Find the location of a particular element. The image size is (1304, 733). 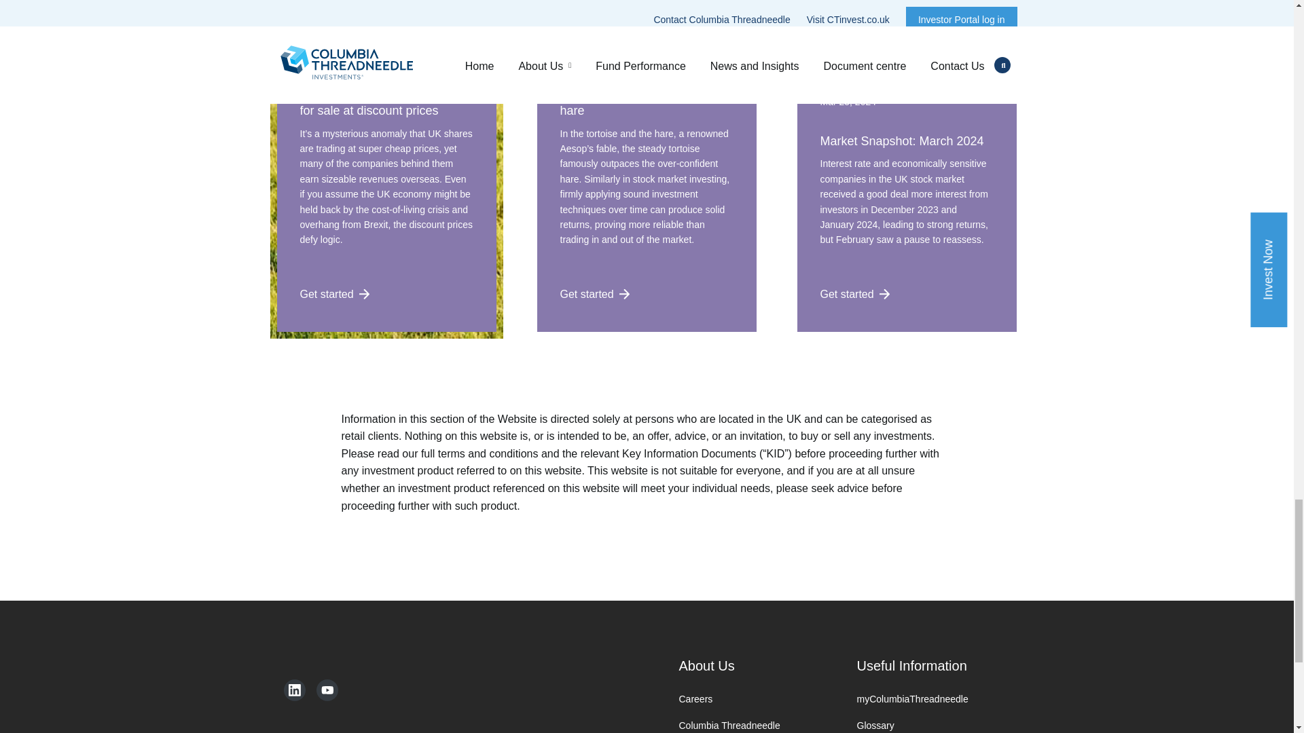

About Us is located at coordinates (747, 665).